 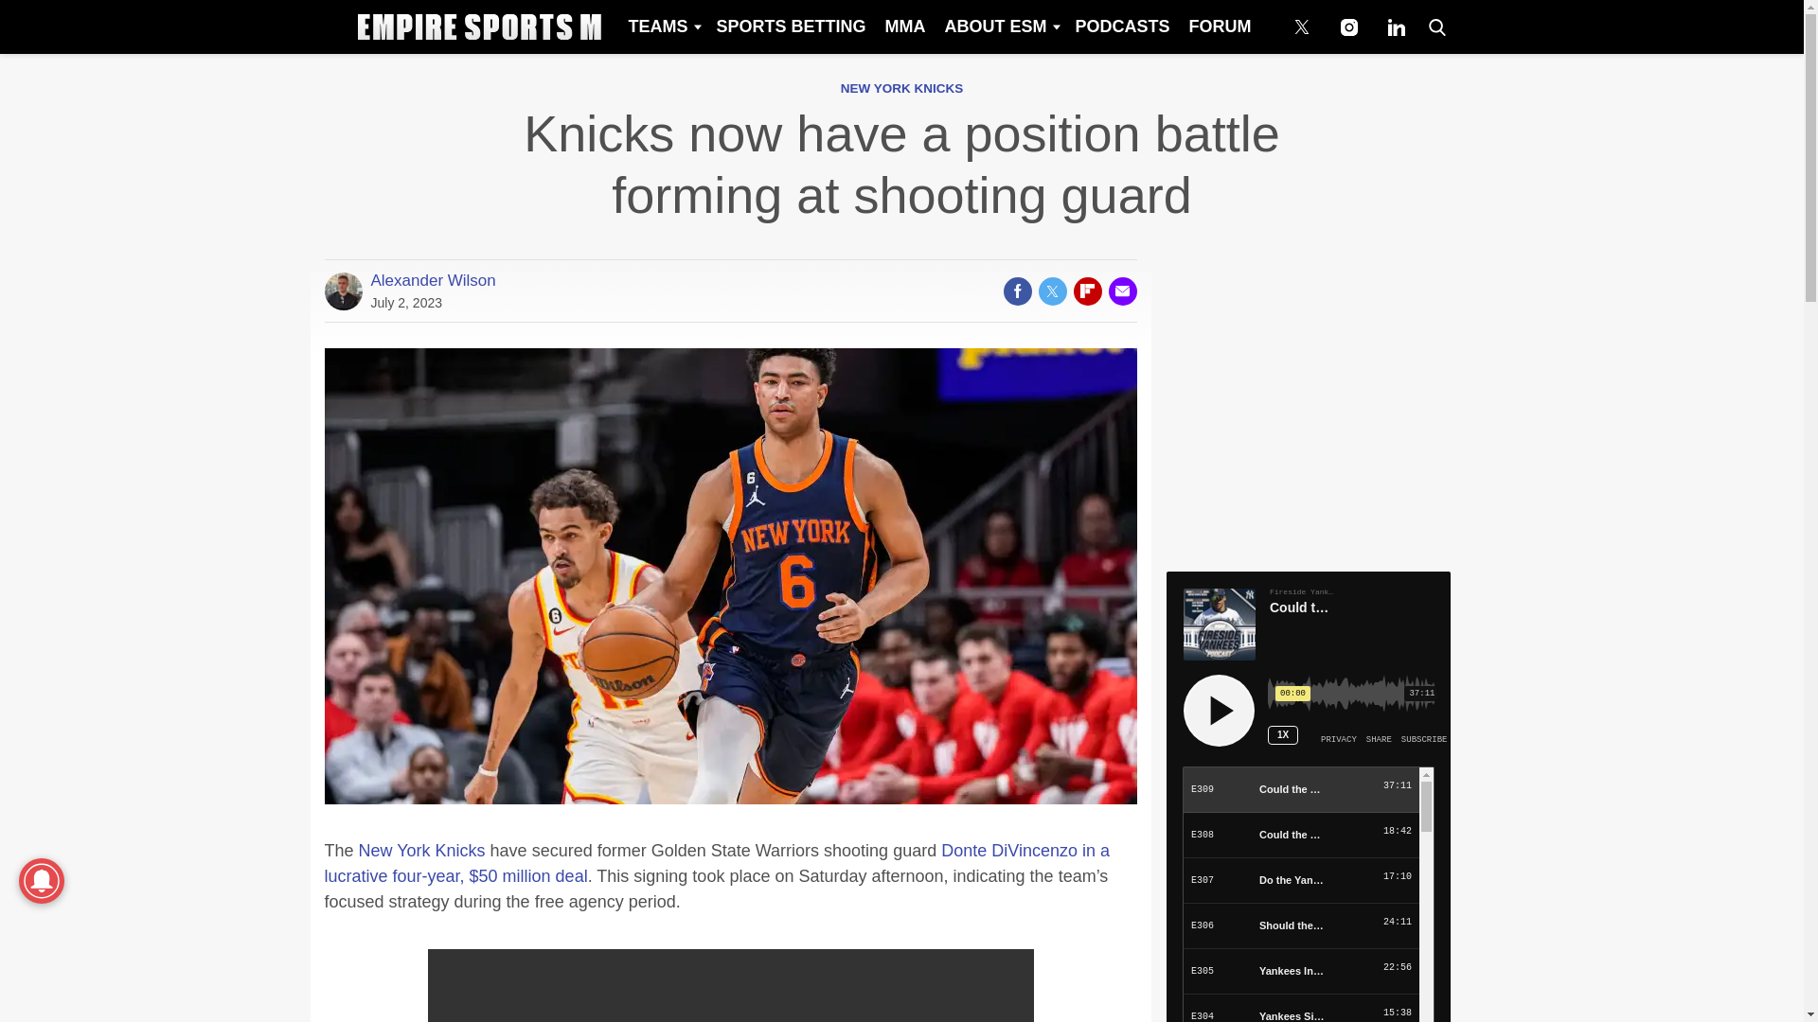 I want to click on Share on Flipboard, so click(x=1087, y=291).